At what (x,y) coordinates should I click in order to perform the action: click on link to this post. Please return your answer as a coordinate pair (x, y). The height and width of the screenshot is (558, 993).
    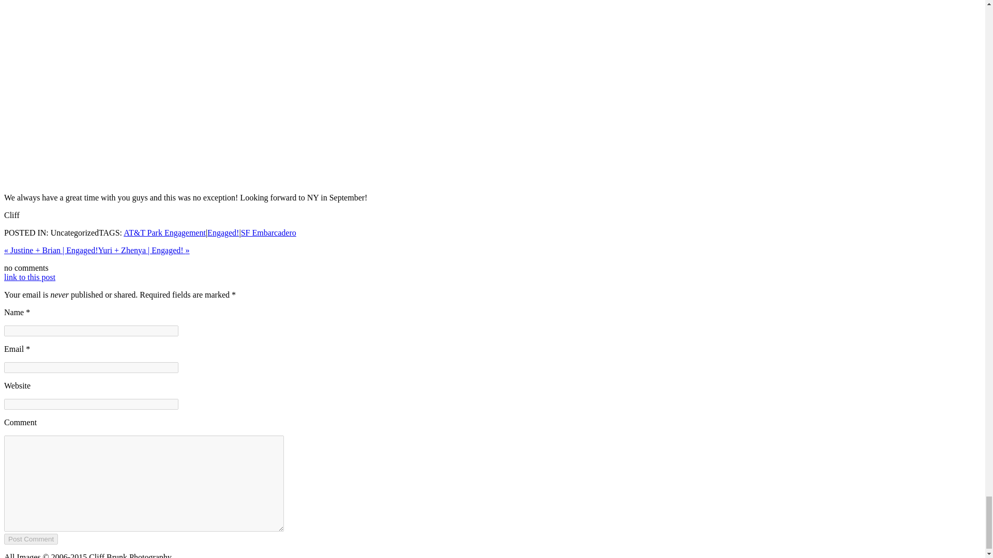
    Looking at the image, I should click on (29, 277).